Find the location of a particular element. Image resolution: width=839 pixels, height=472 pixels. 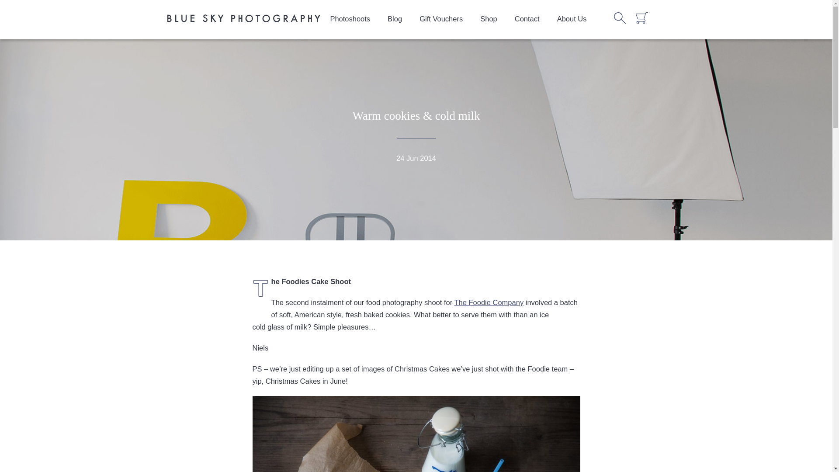

Gift Vouchers is located at coordinates (441, 18).